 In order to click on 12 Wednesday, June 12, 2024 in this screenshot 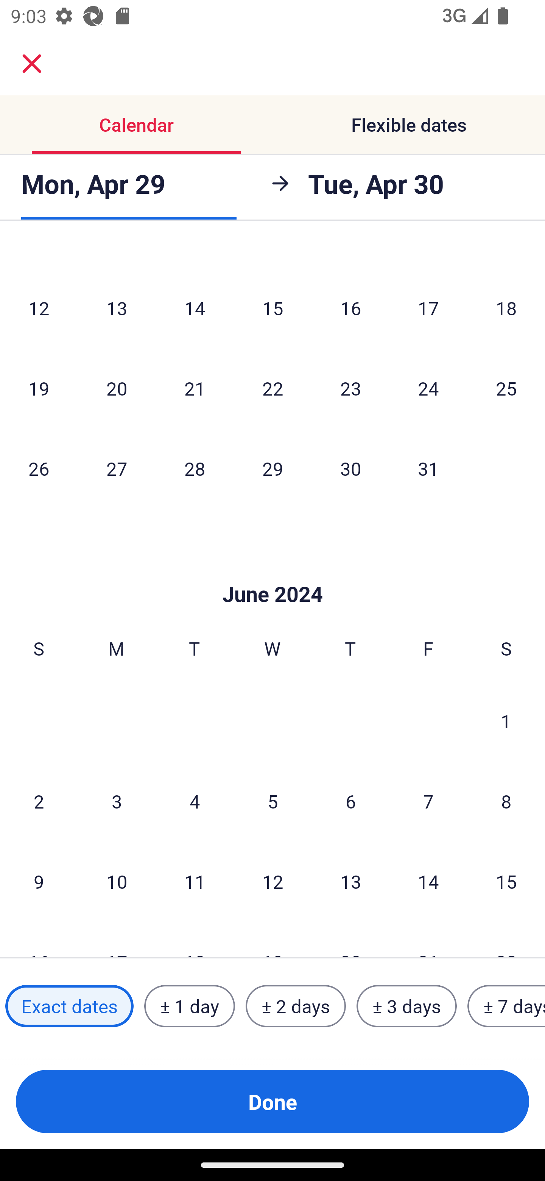, I will do `click(272, 881)`.